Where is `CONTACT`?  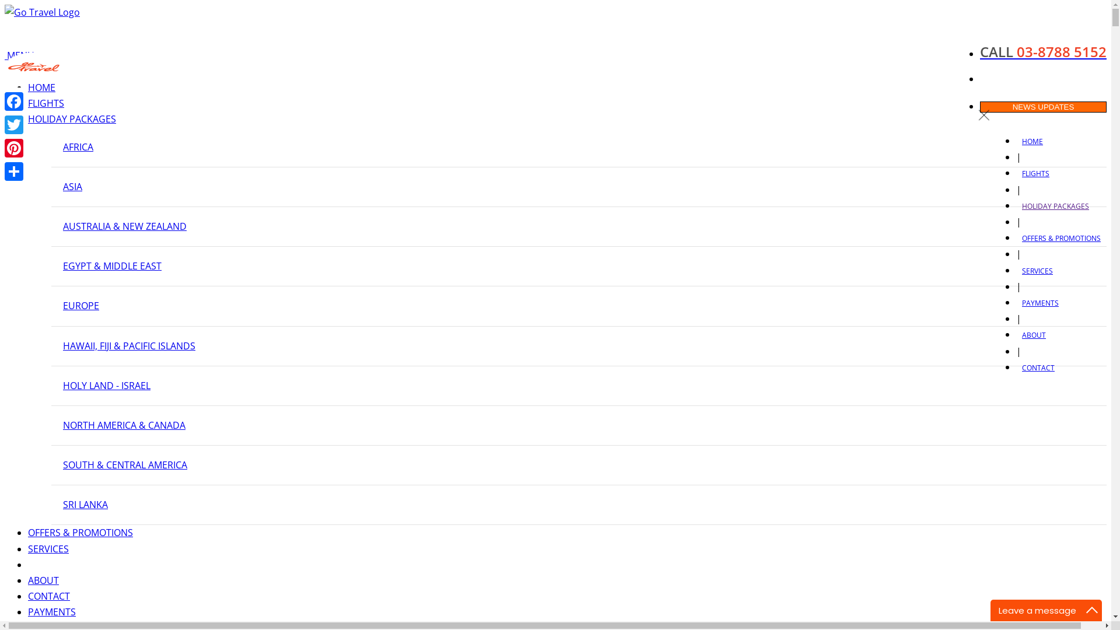
CONTACT is located at coordinates (49, 596).